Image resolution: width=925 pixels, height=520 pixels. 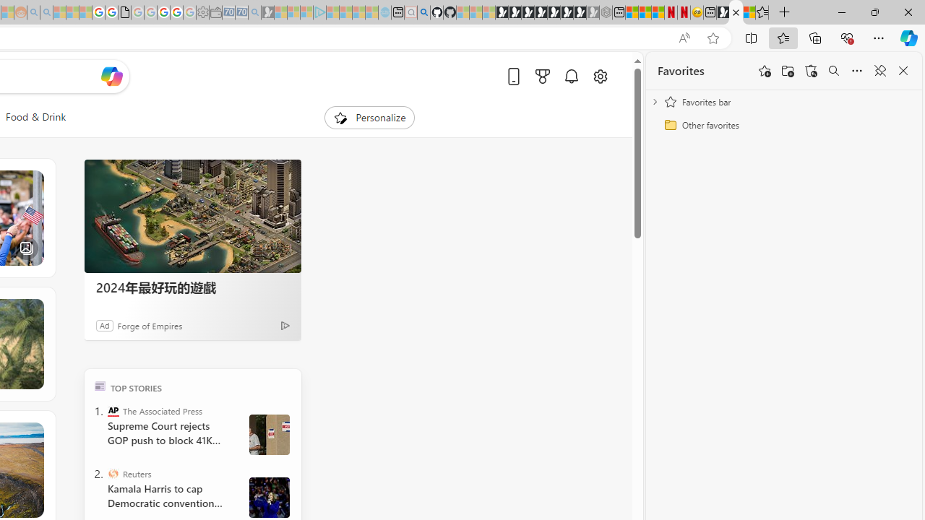 What do you see at coordinates (35, 117) in the screenshot?
I see `Food & Drink` at bounding box center [35, 117].